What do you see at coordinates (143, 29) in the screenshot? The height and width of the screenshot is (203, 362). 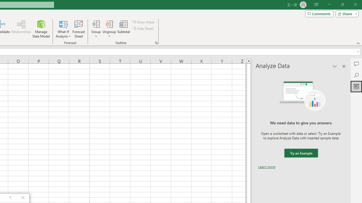 I see `Hide Detail` at bounding box center [143, 29].